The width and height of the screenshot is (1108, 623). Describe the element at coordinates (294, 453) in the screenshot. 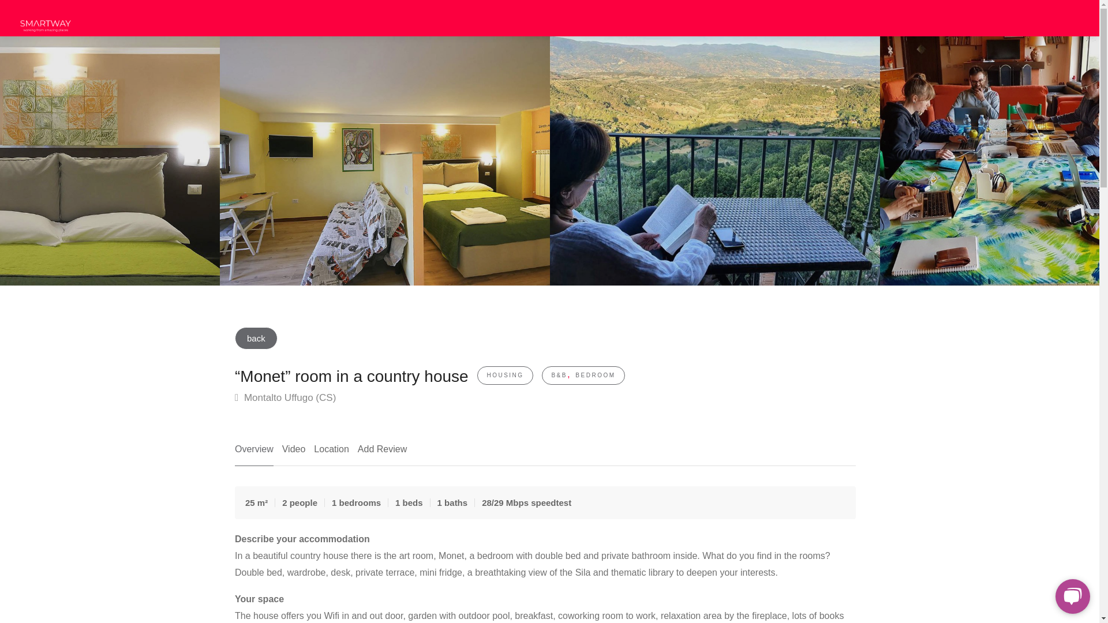

I see `Video` at that location.